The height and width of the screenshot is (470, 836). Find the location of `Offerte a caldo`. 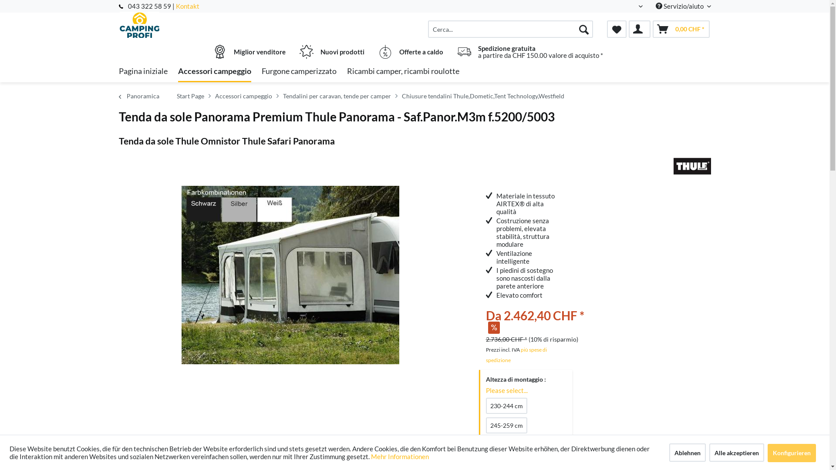

Offerte a caldo is located at coordinates (410, 52).